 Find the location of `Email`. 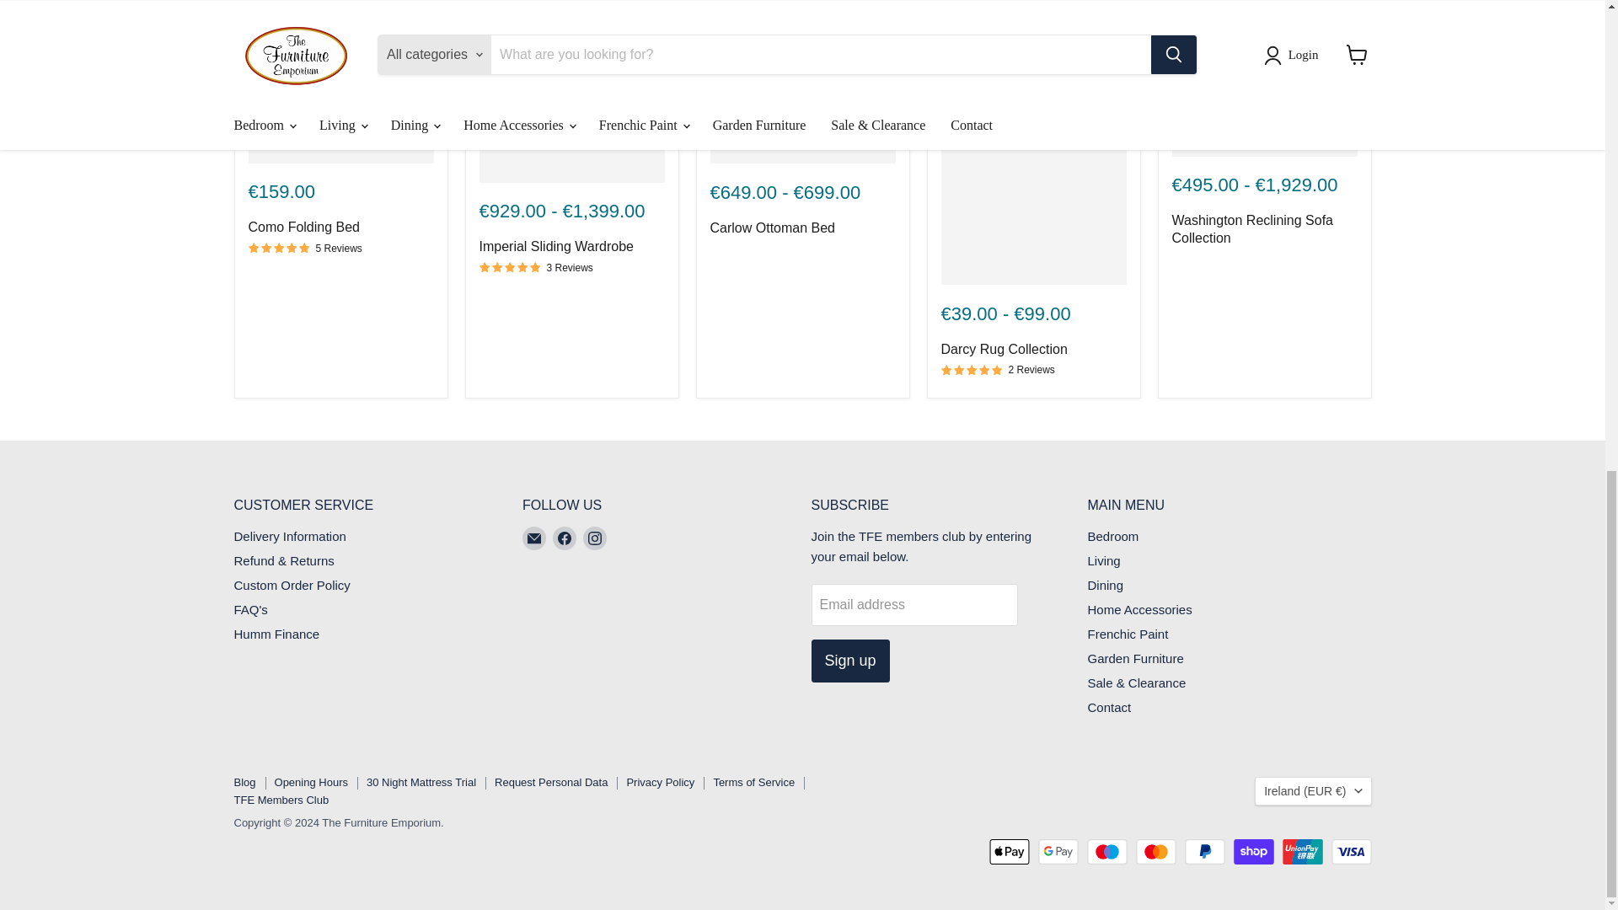

Email is located at coordinates (534, 538).